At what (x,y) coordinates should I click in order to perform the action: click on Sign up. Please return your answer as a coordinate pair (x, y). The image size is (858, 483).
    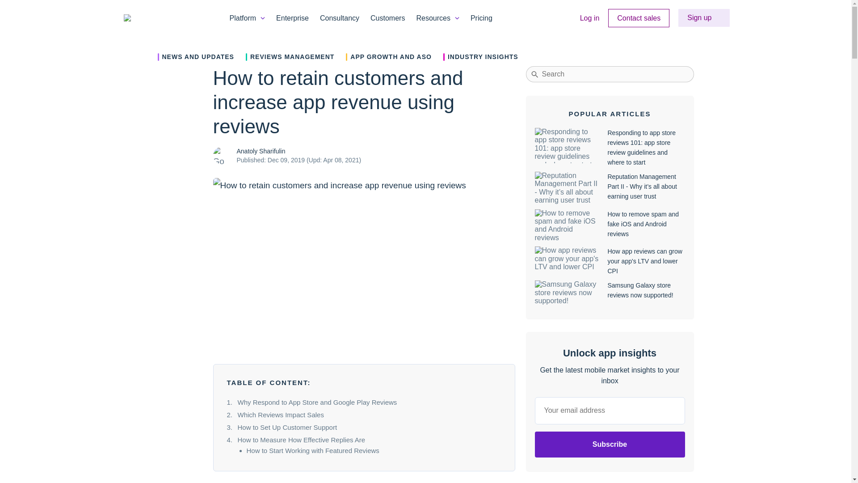
    Looking at the image, I should click on (704, 18).